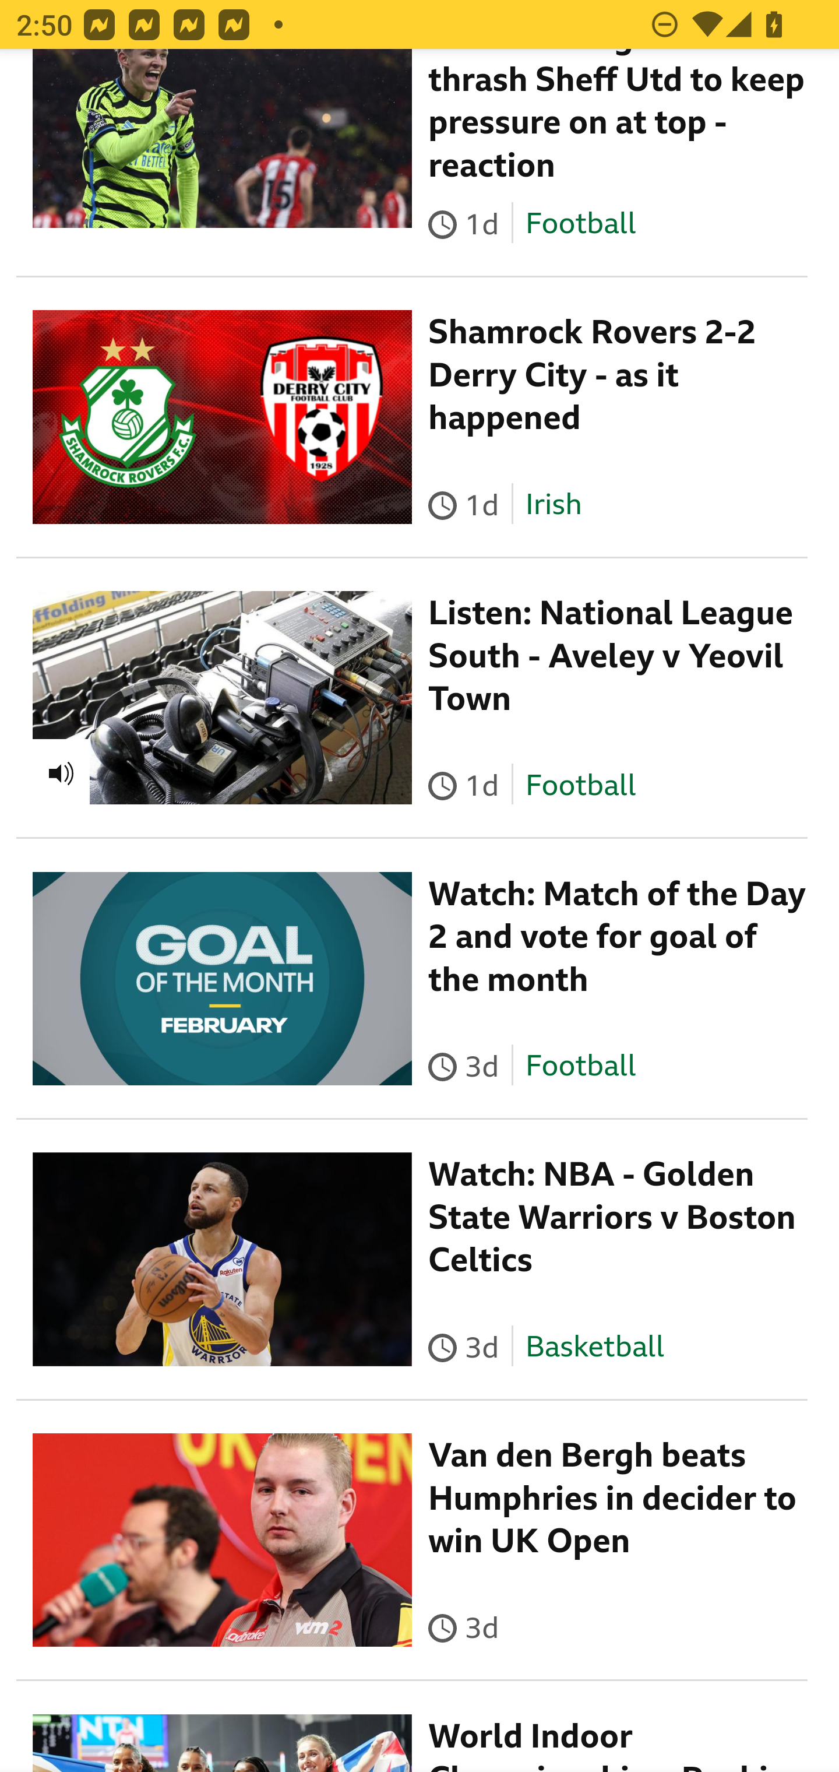 Image resolution: width=839 pixels, height=1772 pixels. I want to click on Irish, so click(553, 506).